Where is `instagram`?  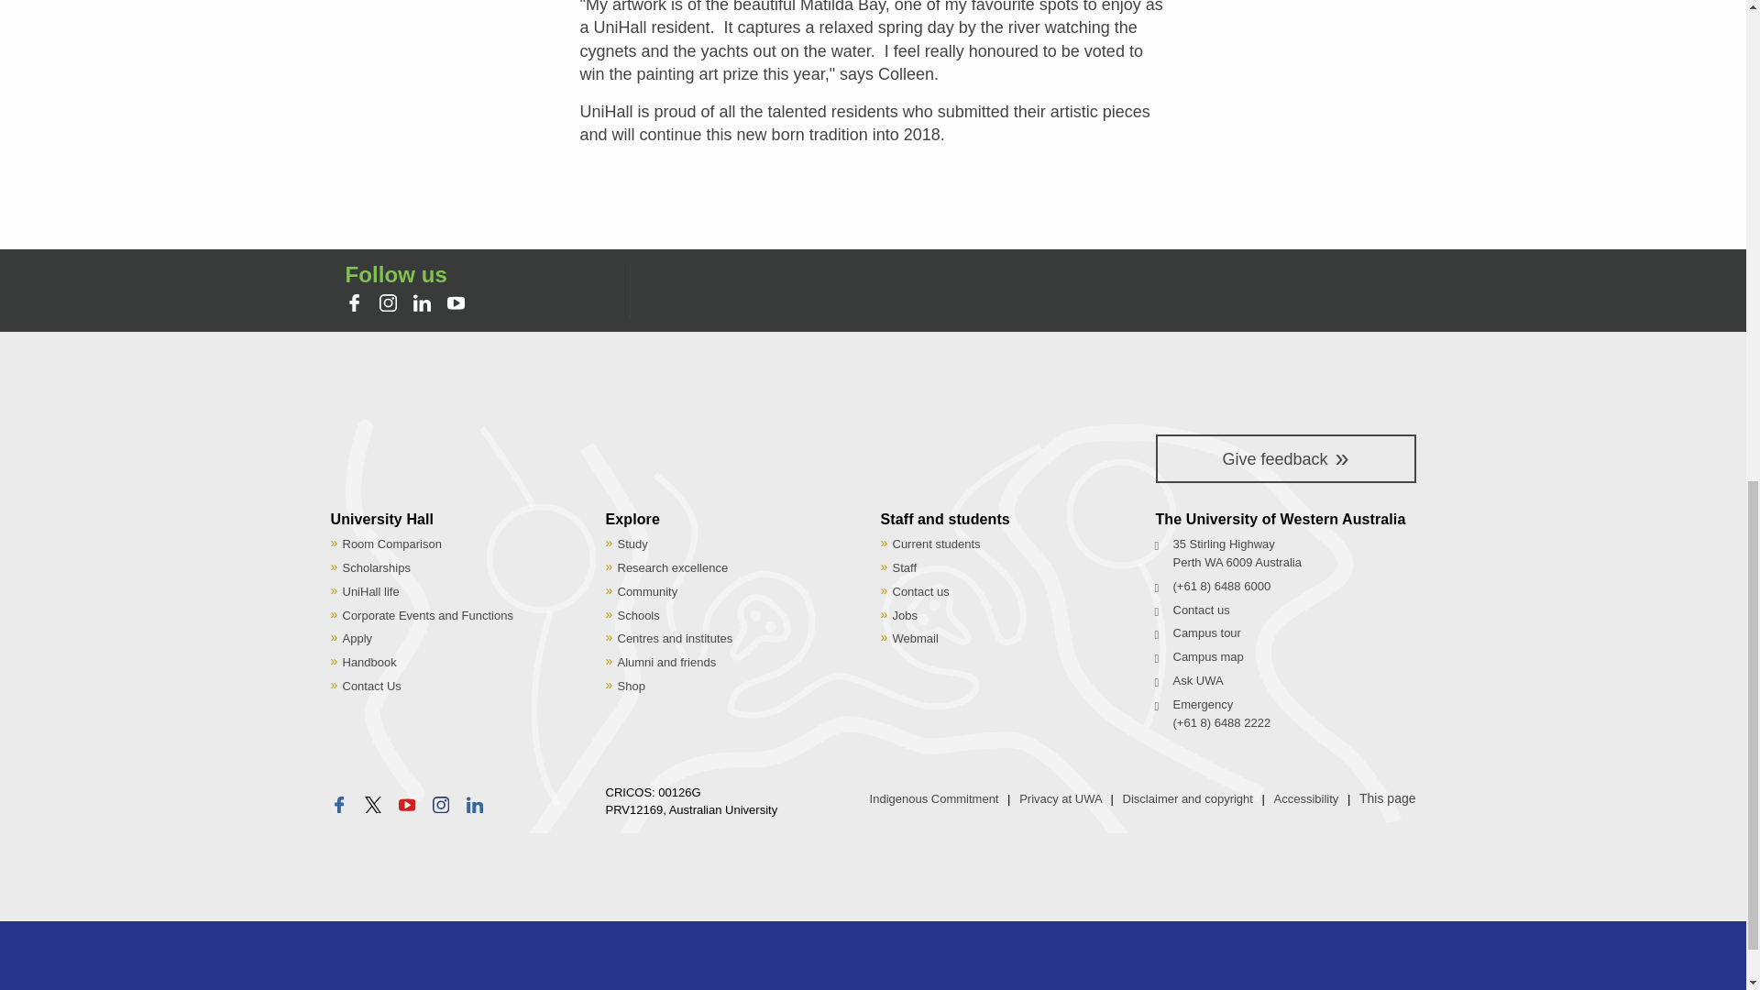 instagram is located at coordinates (390, 304).